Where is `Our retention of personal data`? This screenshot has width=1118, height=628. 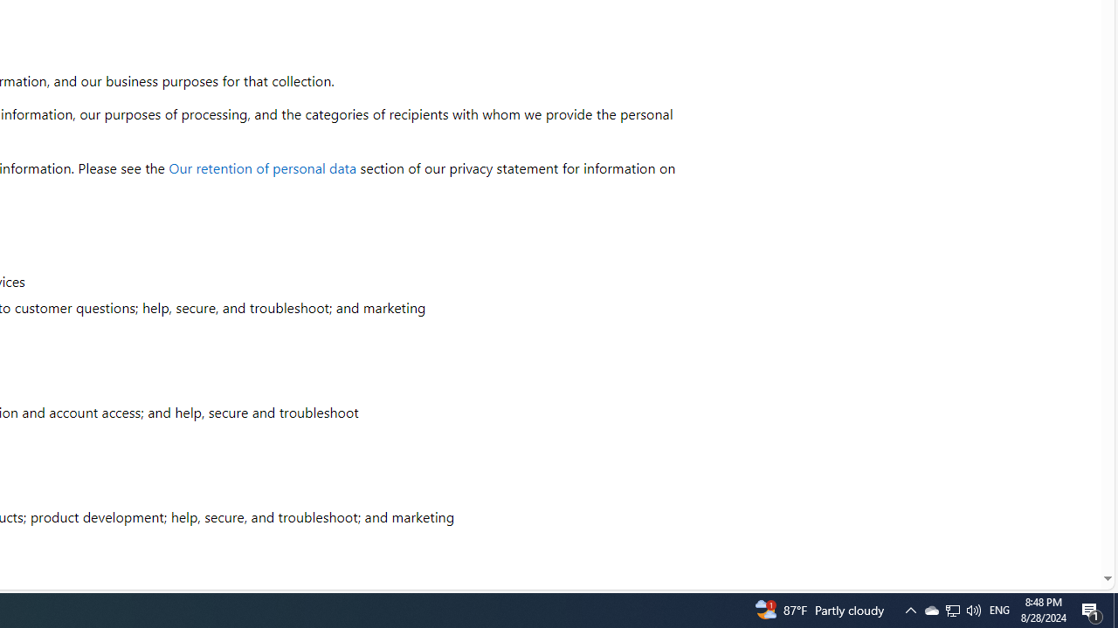
Our retention of personal data is located at coordinates (263, 167).